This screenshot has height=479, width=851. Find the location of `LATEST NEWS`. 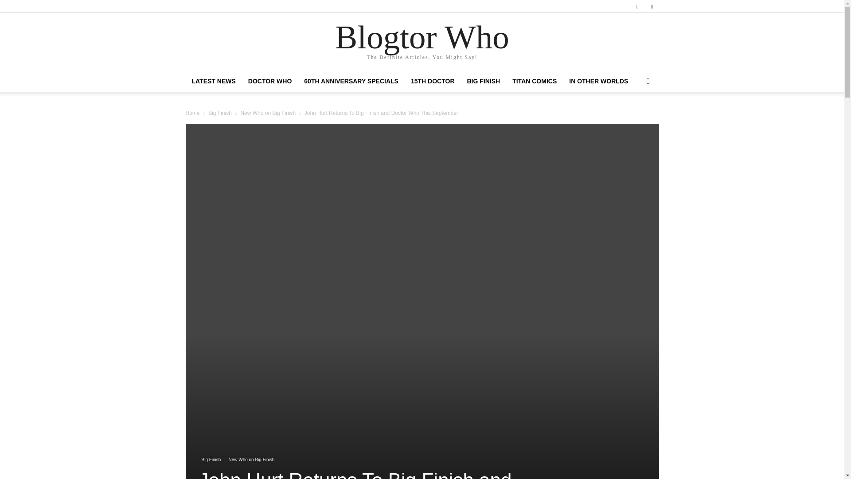

LATEST NEWS is located at coordinates (214, 81).